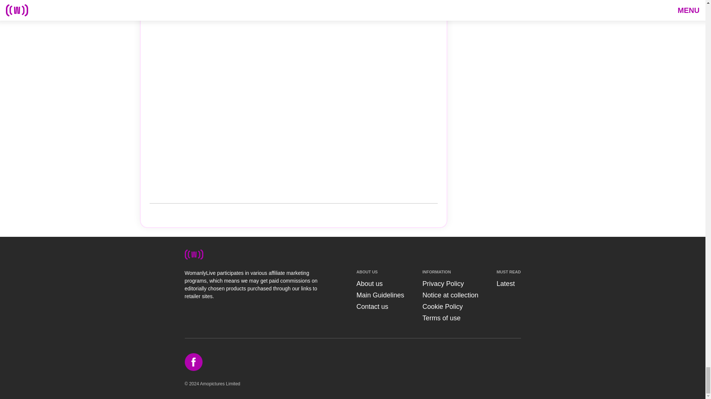 The width and height of the screenshot is (711, 399). What do you see at coordinates (372, 307) in the screenshot?
I see `Contact us` at bounding box center [372, 307].